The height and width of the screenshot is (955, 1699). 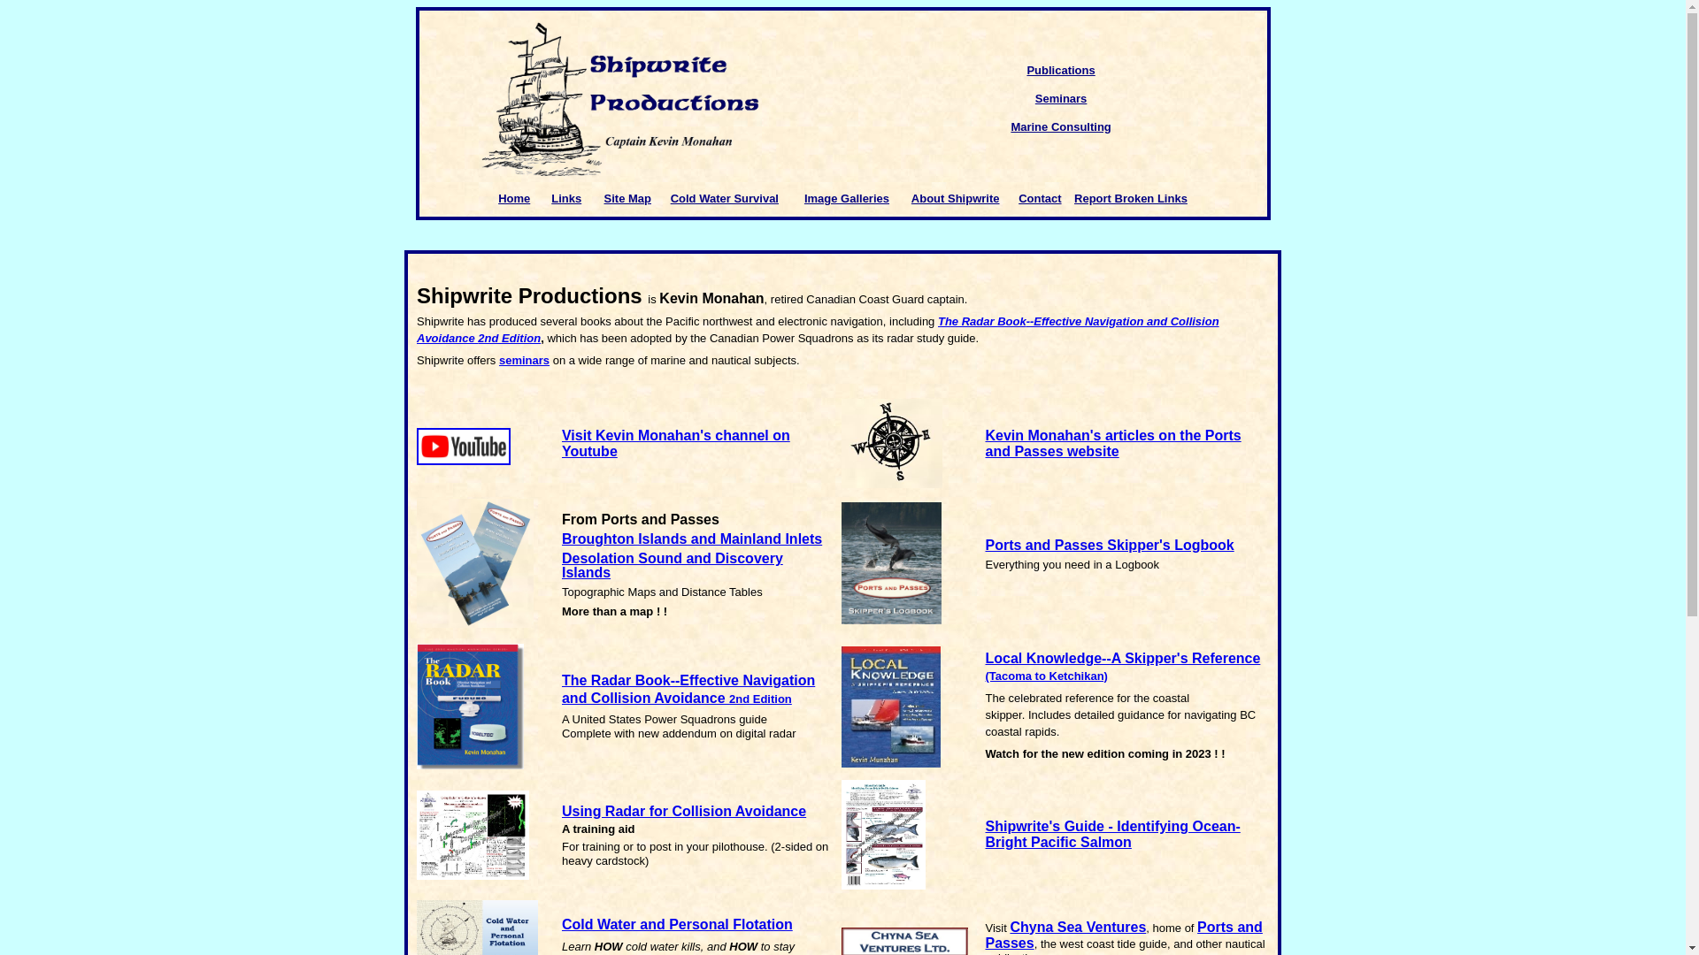 What do you see at coordinates (1078, 927) in the screenshot?
I see `Chyna Sea Ventures` at bounding box center [1078, 927].